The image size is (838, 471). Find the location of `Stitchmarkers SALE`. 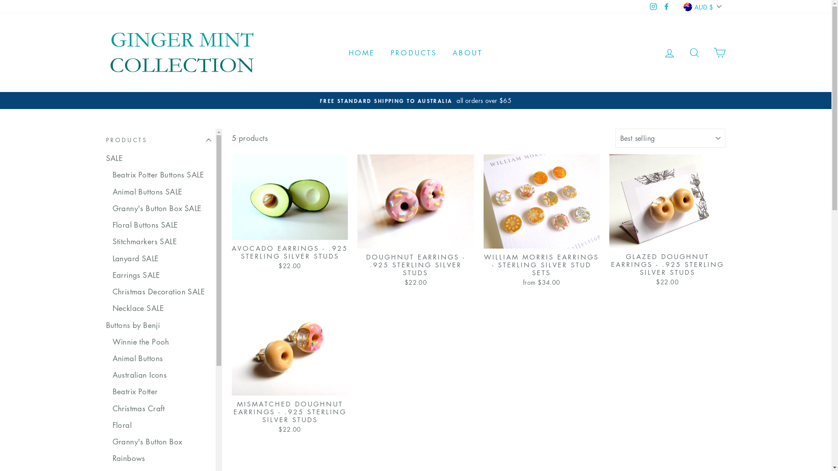

Stitchmarkers SALE is located at coordinates (162, 242).